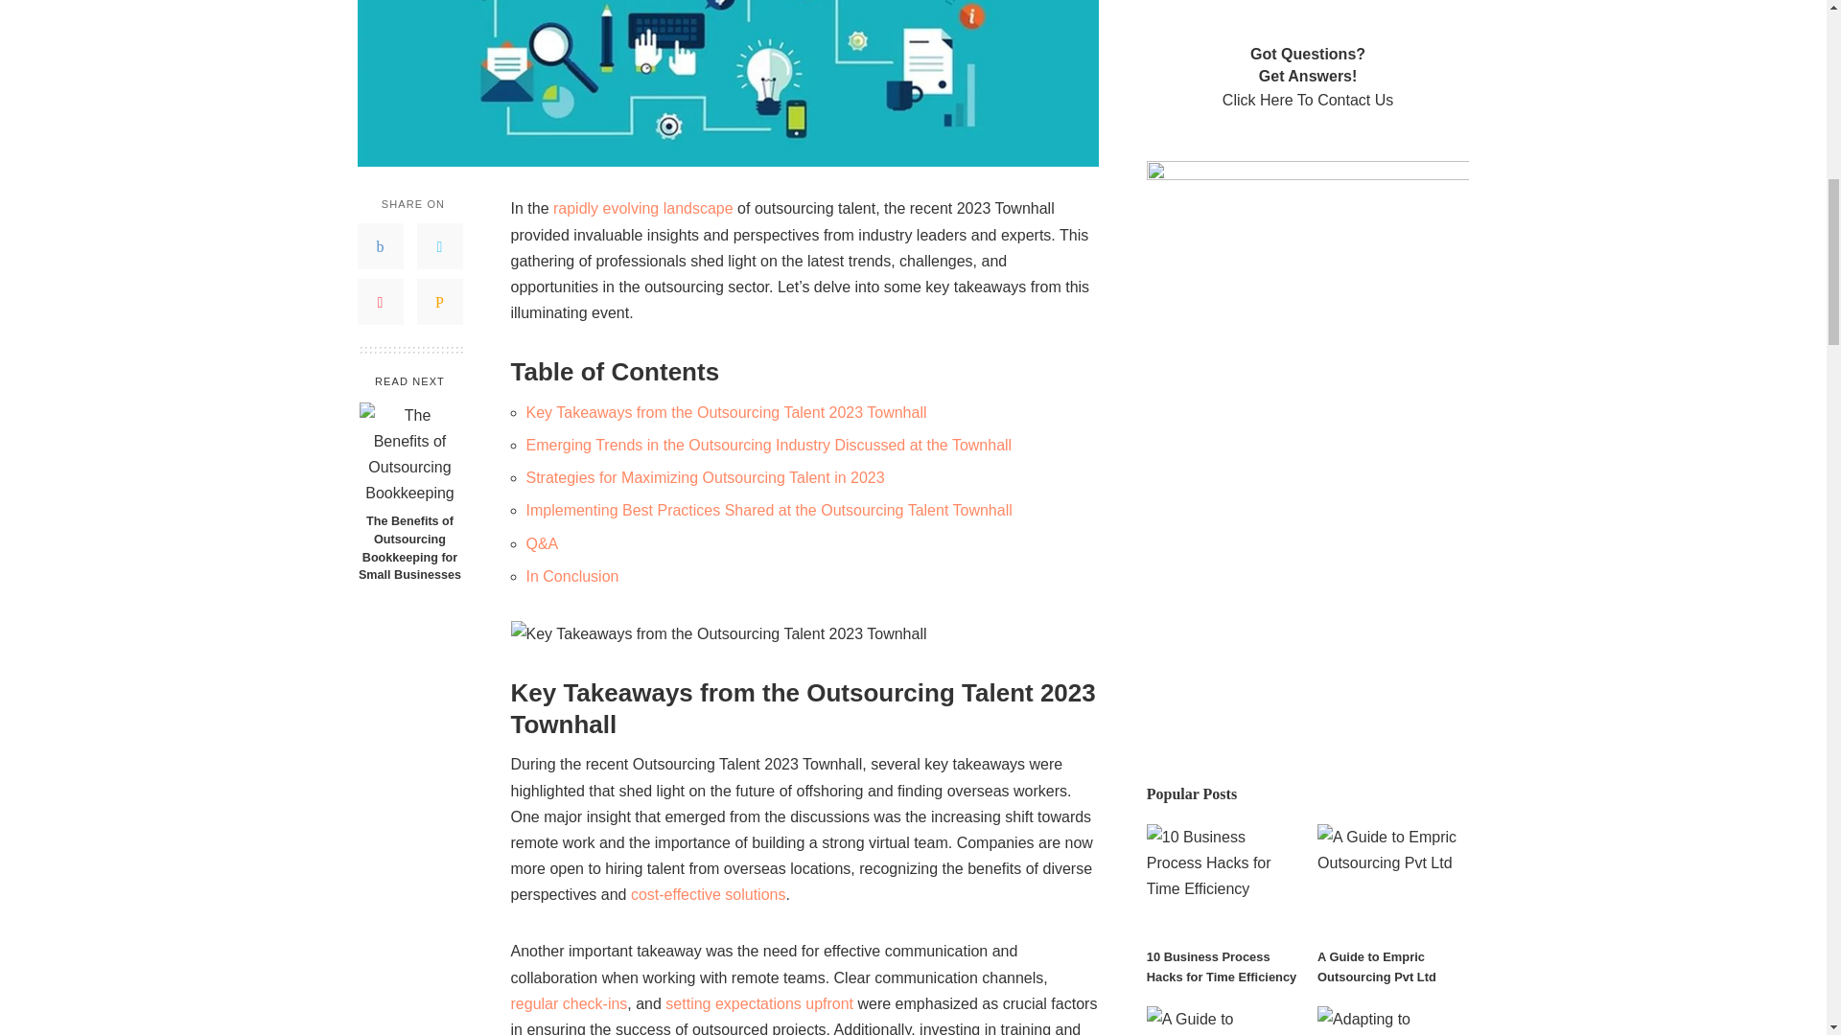 The width and height of the screenshot is (1841, 1035). I want to click on setting expectations upfront, so click(759, 1003).